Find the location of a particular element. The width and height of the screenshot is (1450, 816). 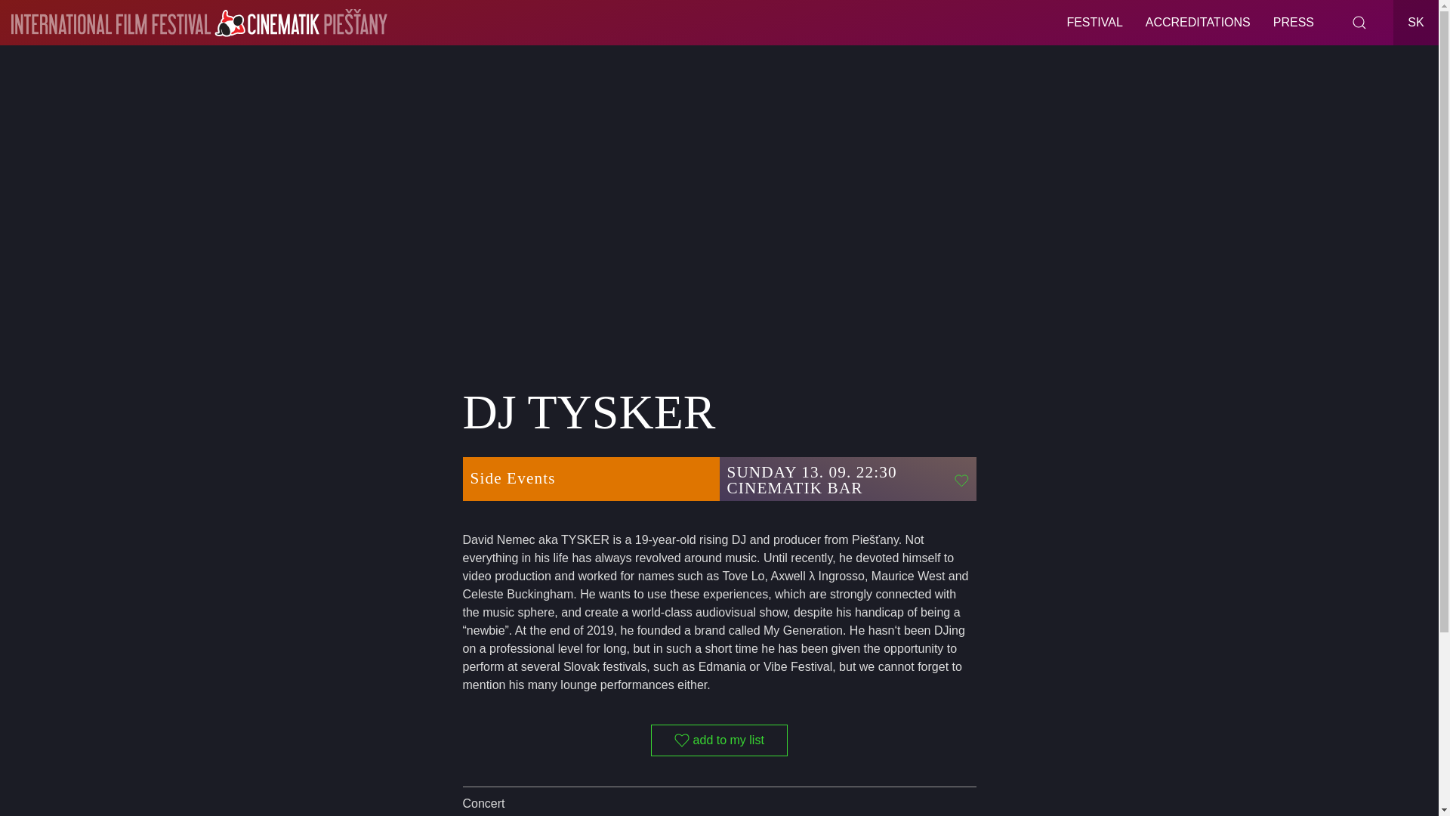

FESTIVAL is located at coordinates (1094, 23).